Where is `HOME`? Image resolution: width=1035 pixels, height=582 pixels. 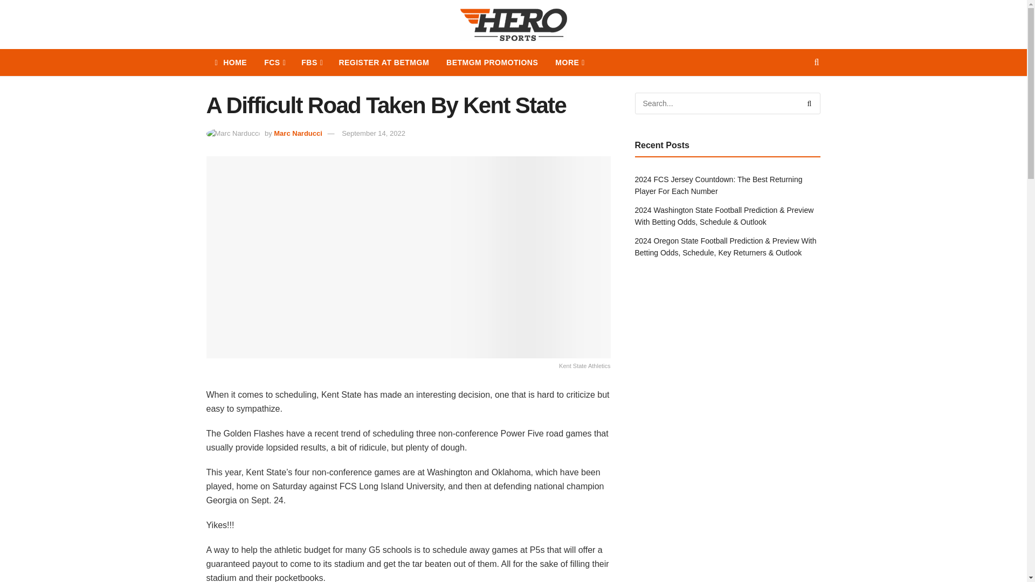
HOME is located at coordinates (231, 63).